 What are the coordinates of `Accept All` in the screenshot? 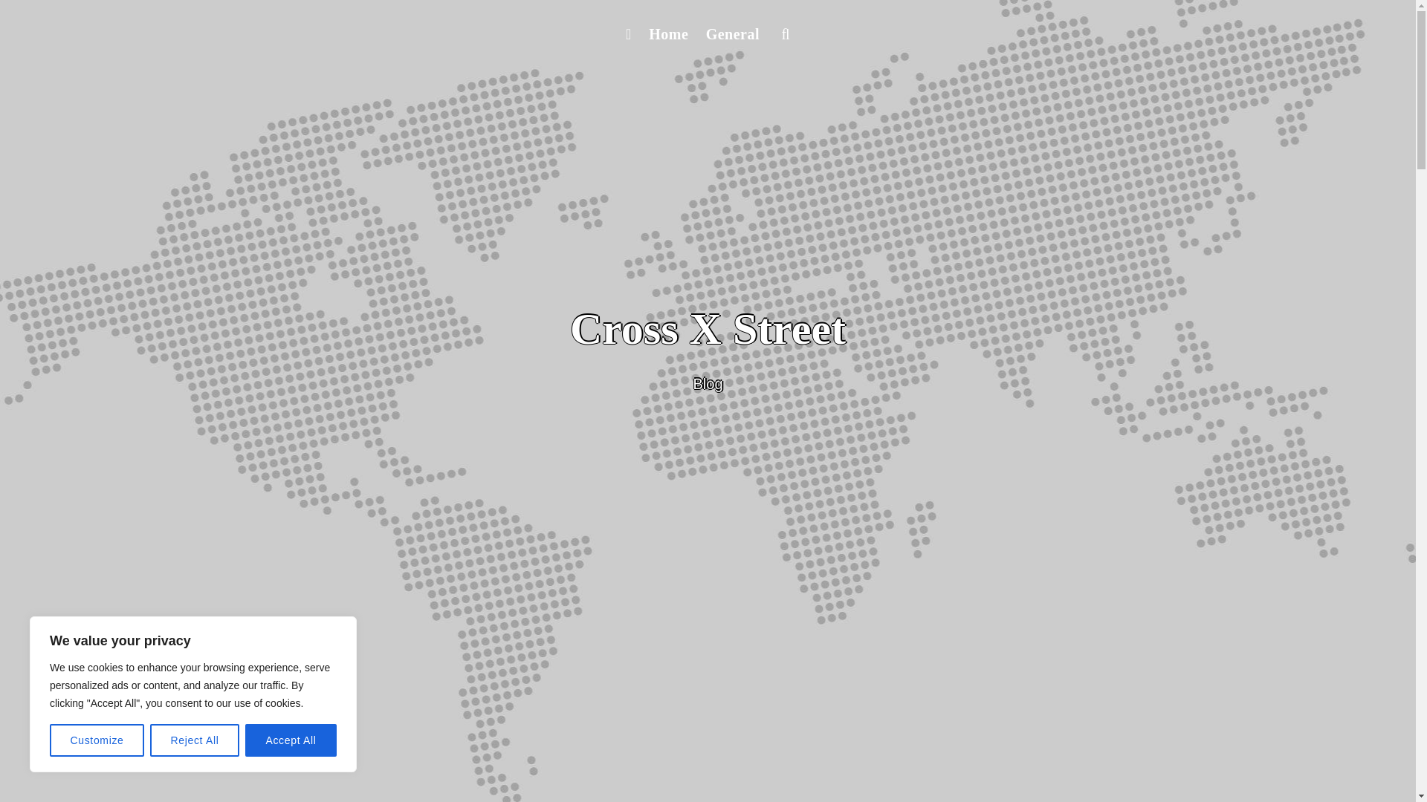 It's located at (291, 740).